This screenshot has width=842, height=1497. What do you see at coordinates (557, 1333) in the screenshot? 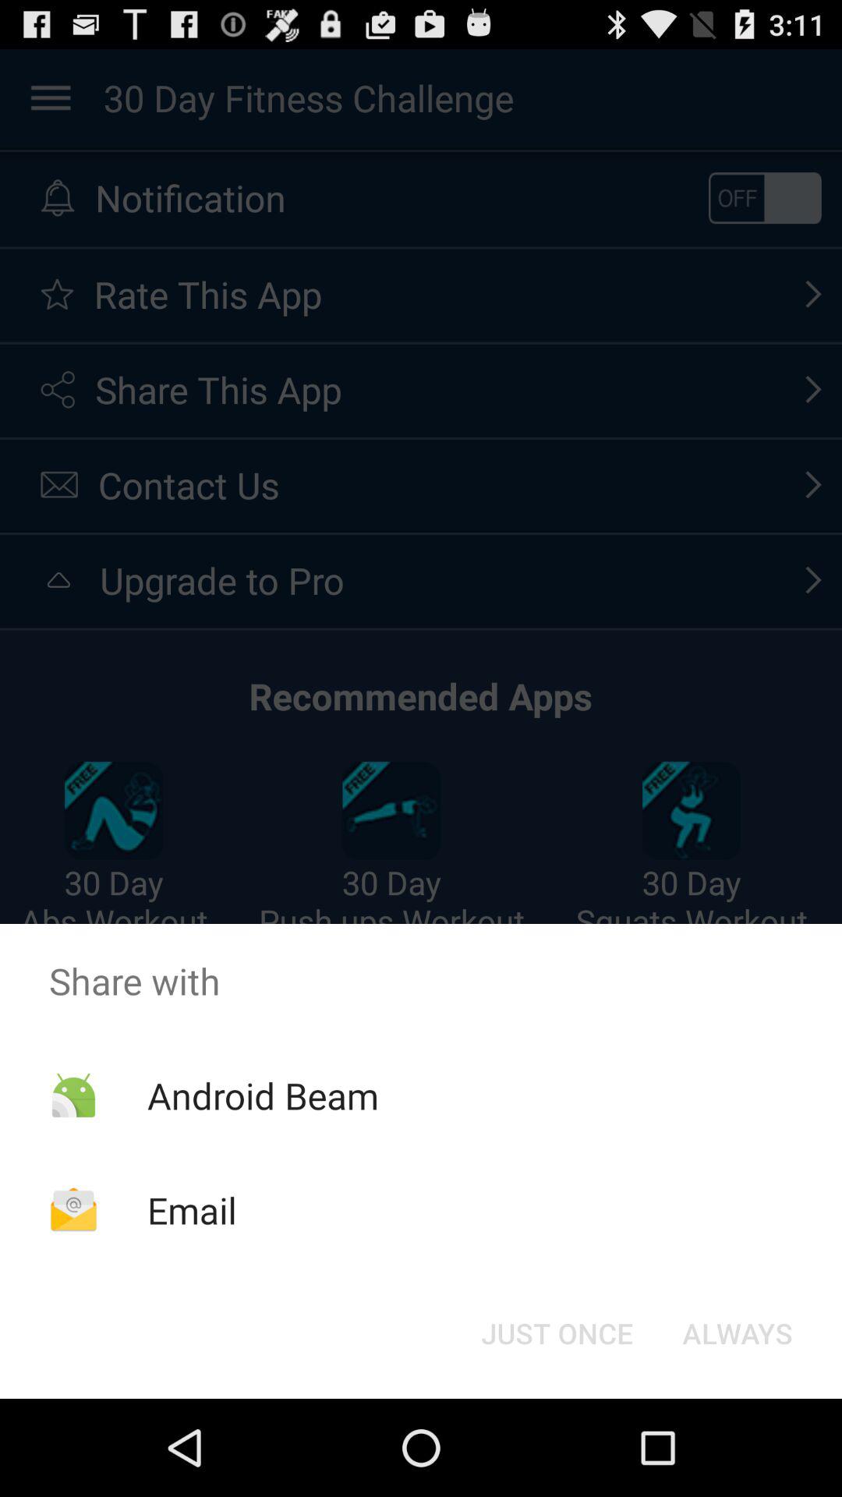
I see `launch just once at the bottom` at bounding box center [557, 1333].